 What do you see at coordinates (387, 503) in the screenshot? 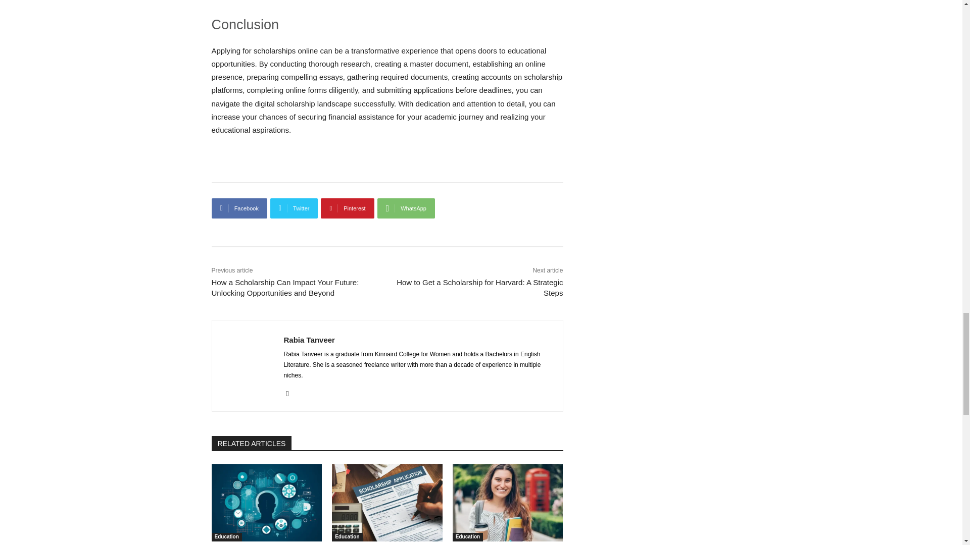
I see `How to Get A Scholarship: The Process Explained` at bounding box center [387, 503].